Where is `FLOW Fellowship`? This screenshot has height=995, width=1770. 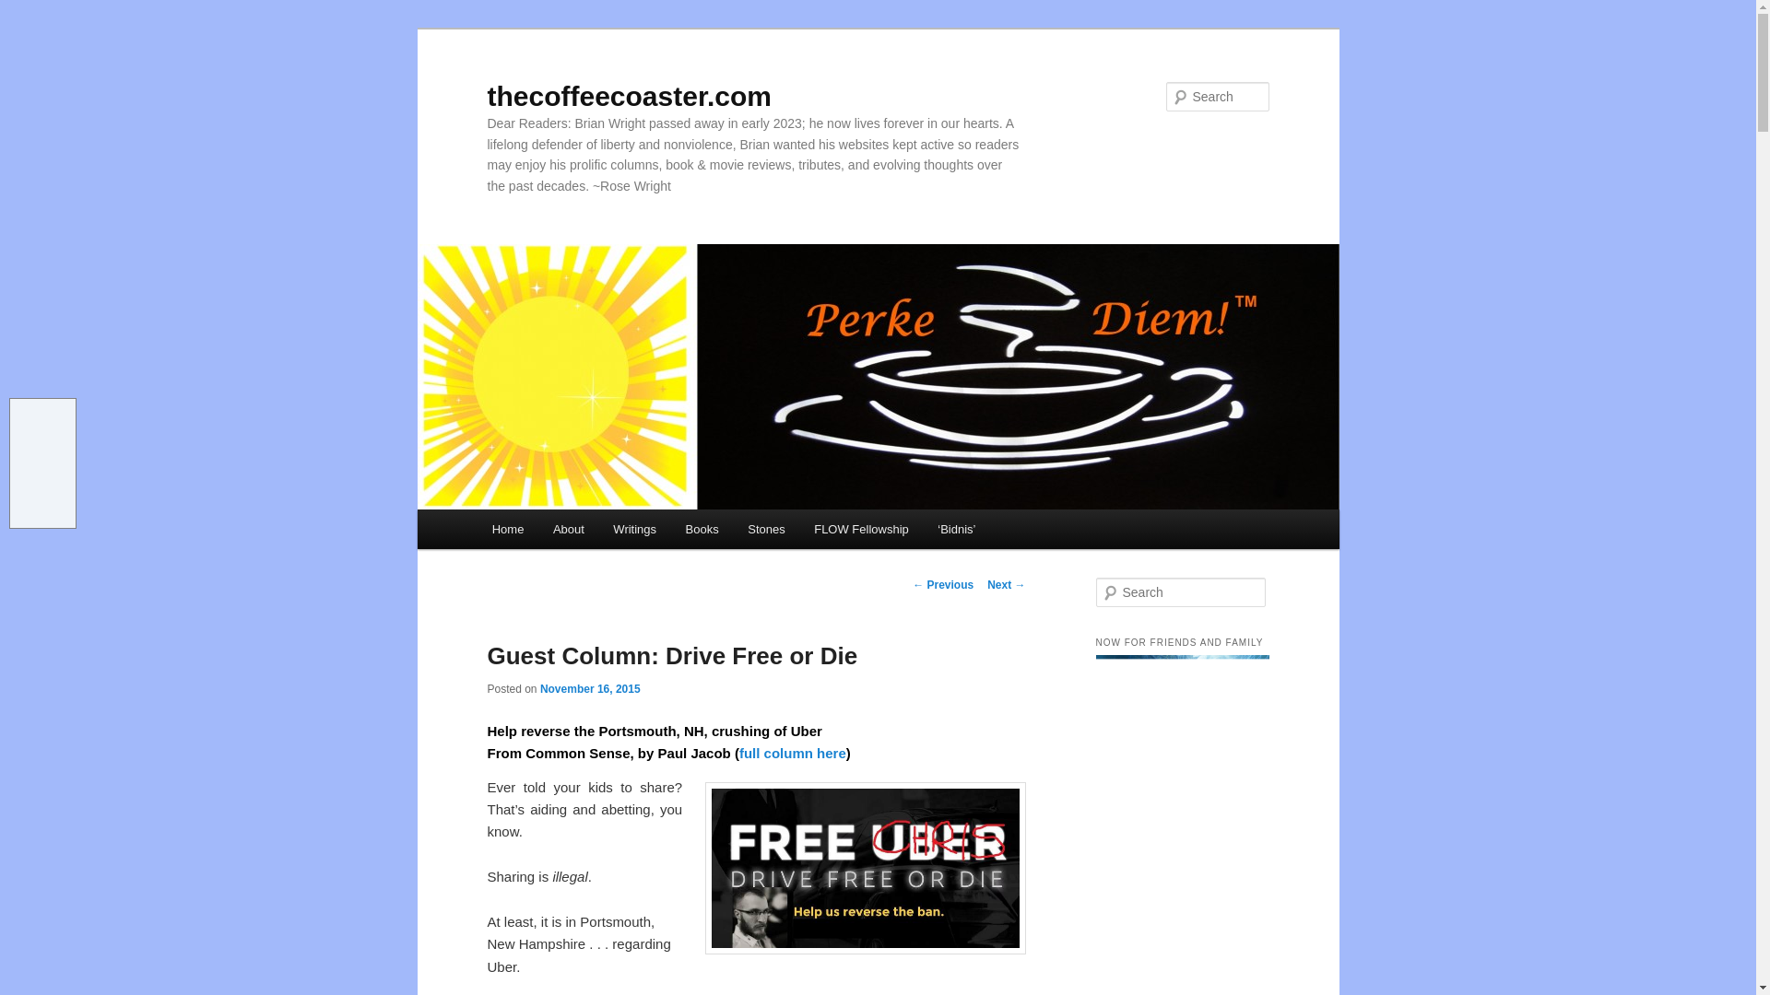
FLOW Fellowship is located at coordinates (861, 529).